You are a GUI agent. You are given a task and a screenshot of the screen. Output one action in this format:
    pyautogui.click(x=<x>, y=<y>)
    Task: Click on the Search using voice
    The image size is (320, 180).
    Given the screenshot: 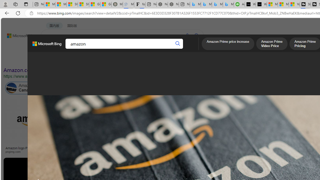 What is the action you would take?
    pyautogui.click(x=187, y=35)
    